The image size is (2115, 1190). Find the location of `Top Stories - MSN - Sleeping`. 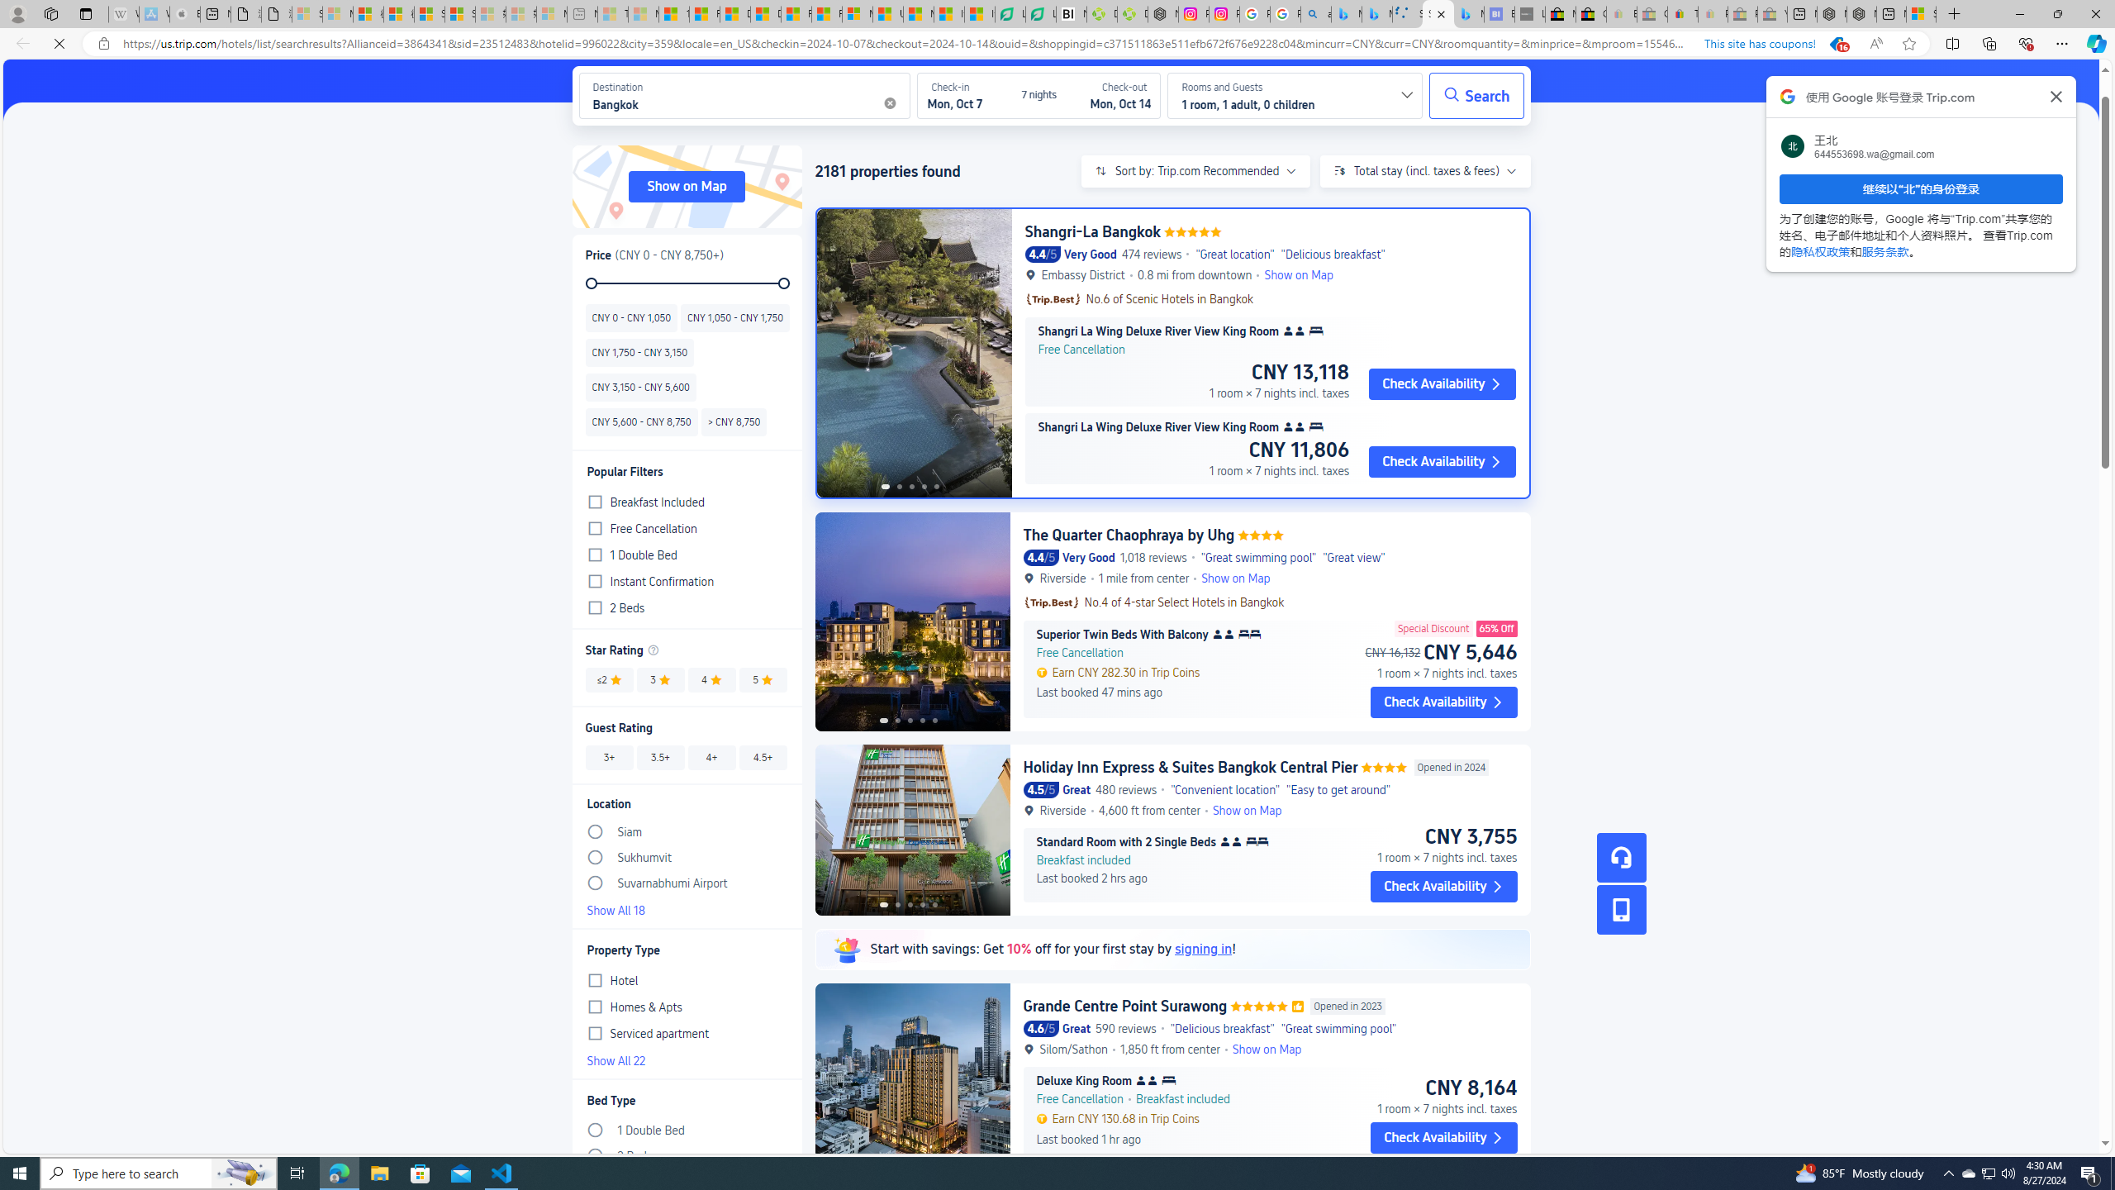

Top Stories - MSN - Sleeping is located at coordinates (612, 14).